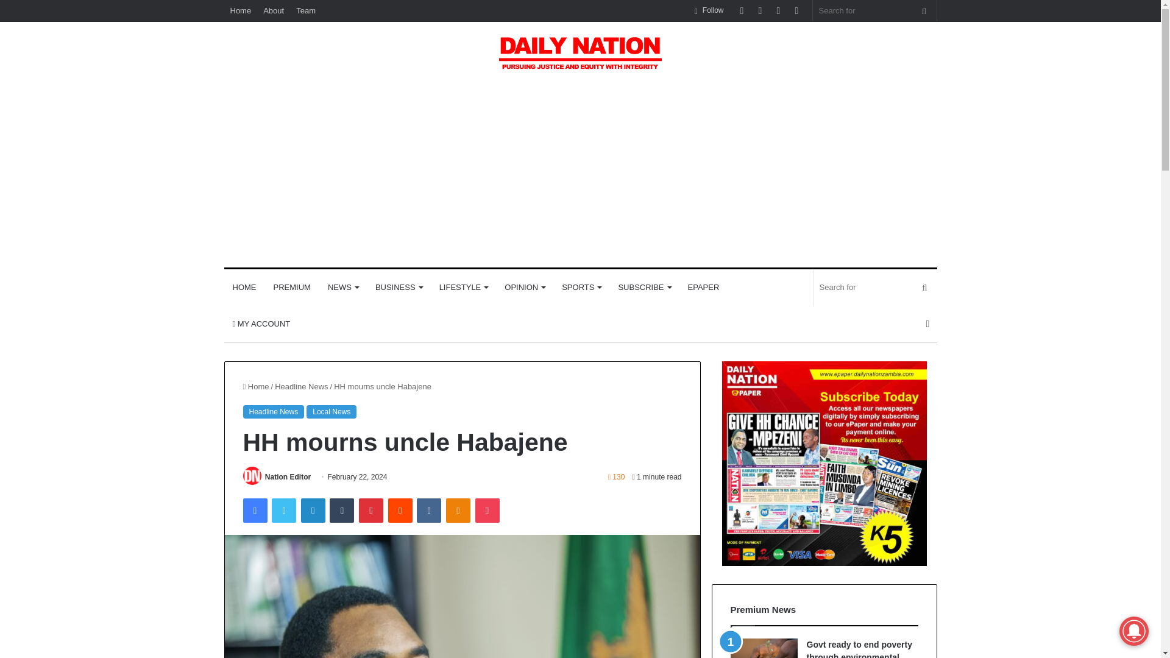 This screenshot has width=1170, height=658. I want to click on View your shopping cart, so click(759, 10).